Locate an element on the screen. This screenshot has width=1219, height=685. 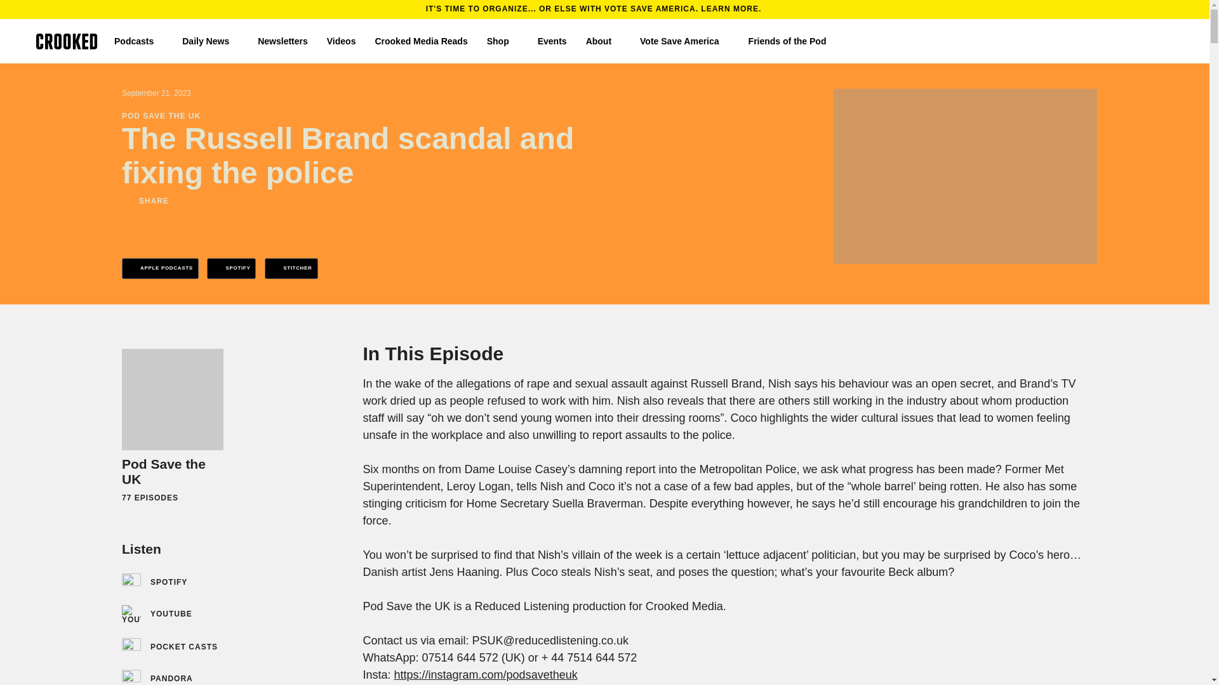
Podcasts is located at coordinates (138, 41).